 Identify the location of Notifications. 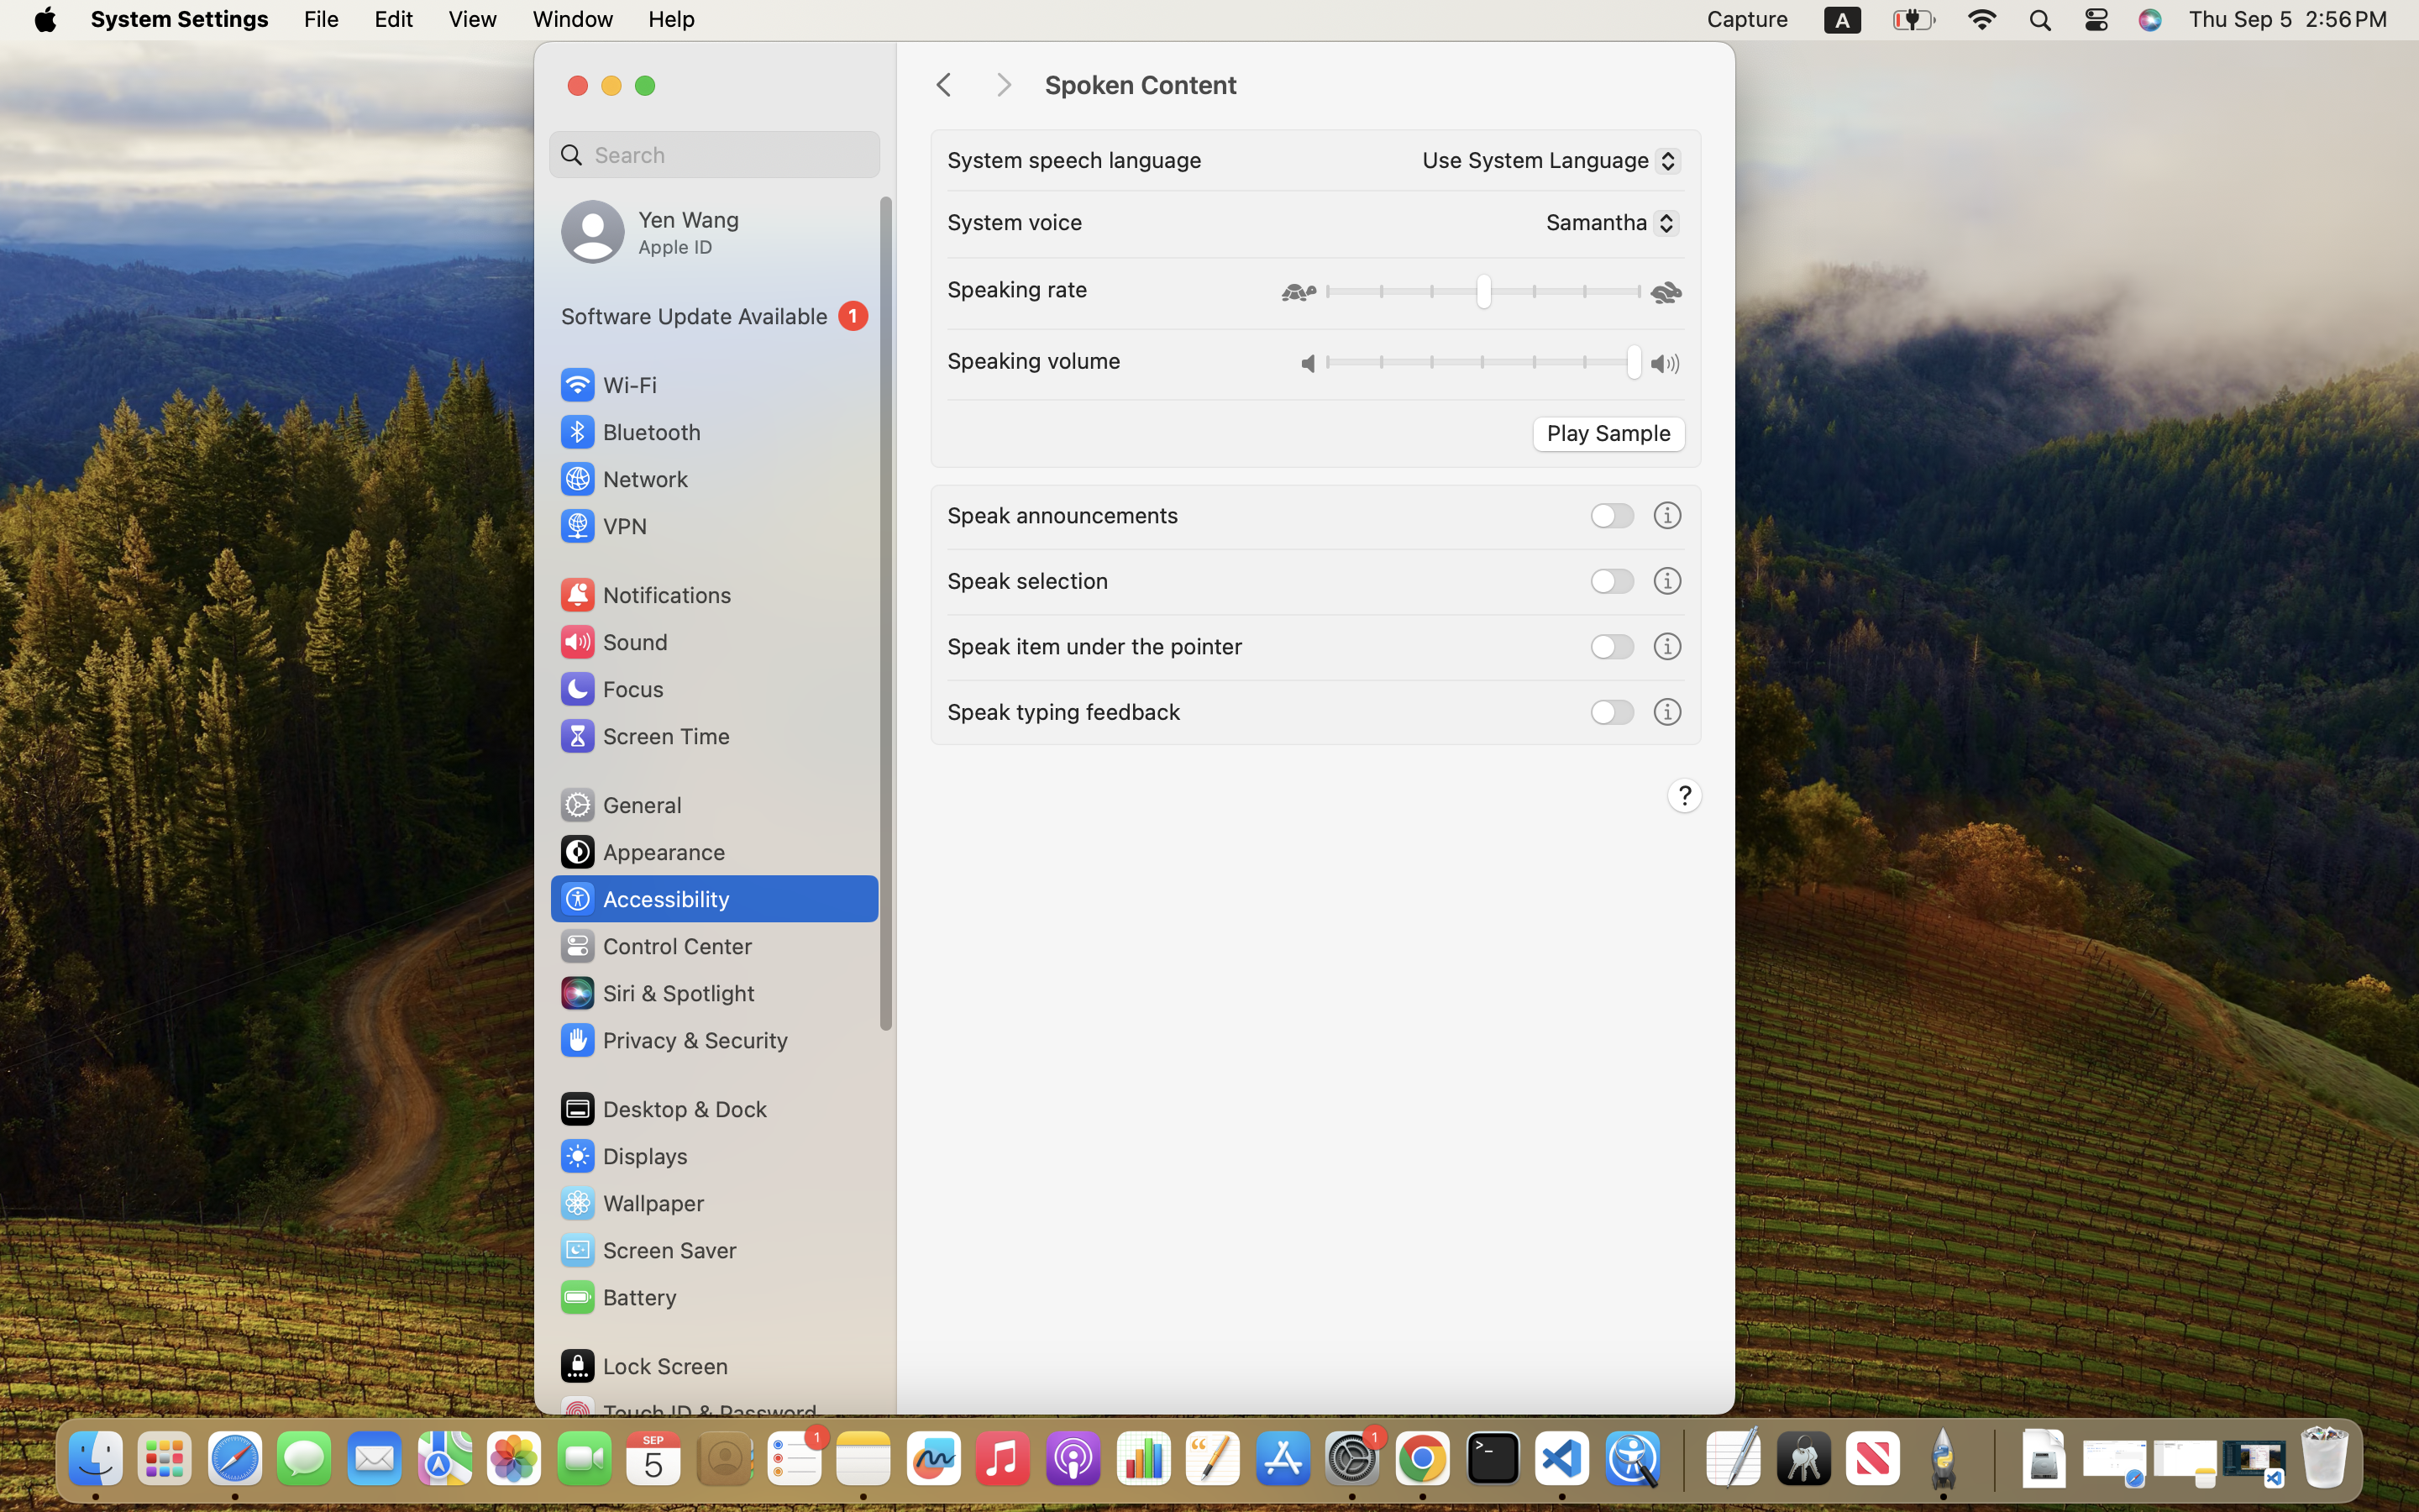
(645, 595).